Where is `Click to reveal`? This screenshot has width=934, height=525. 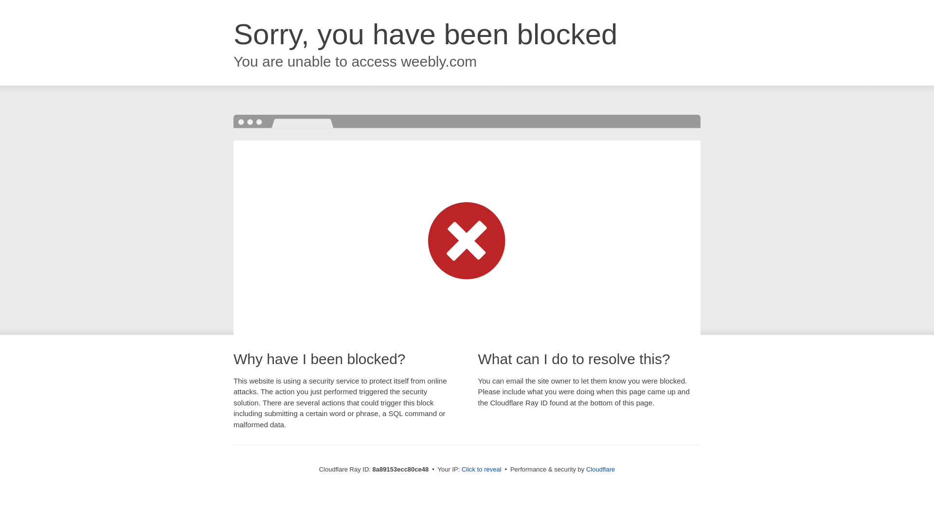 Click to reveal is located at coordinates (482, 470).